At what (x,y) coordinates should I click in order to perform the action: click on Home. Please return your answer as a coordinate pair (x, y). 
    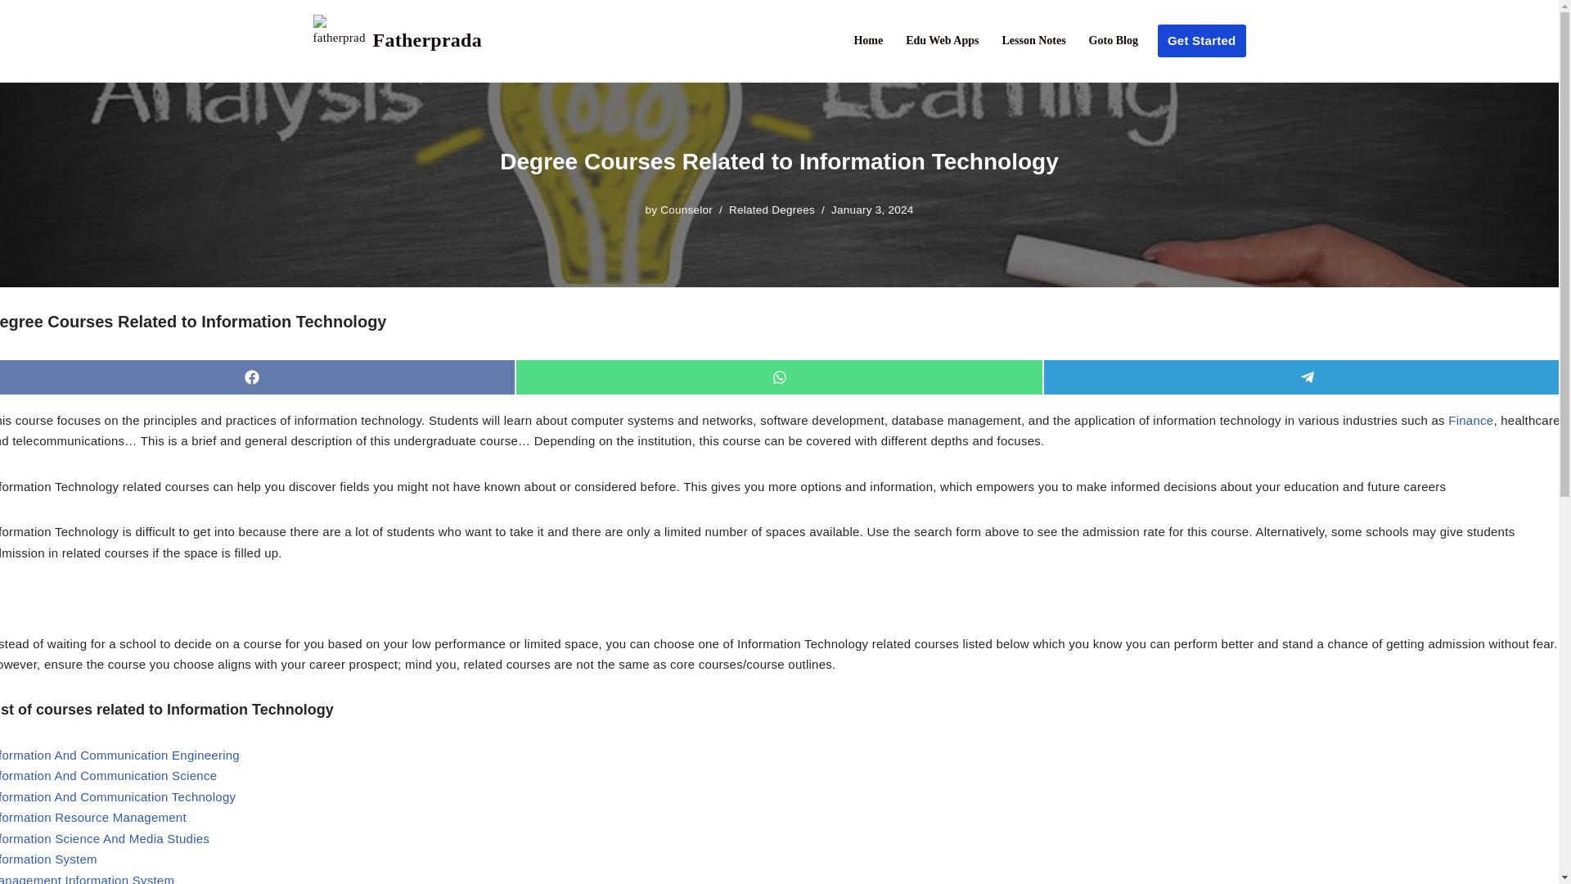
    Looking at the image, I should click on (867, 39).